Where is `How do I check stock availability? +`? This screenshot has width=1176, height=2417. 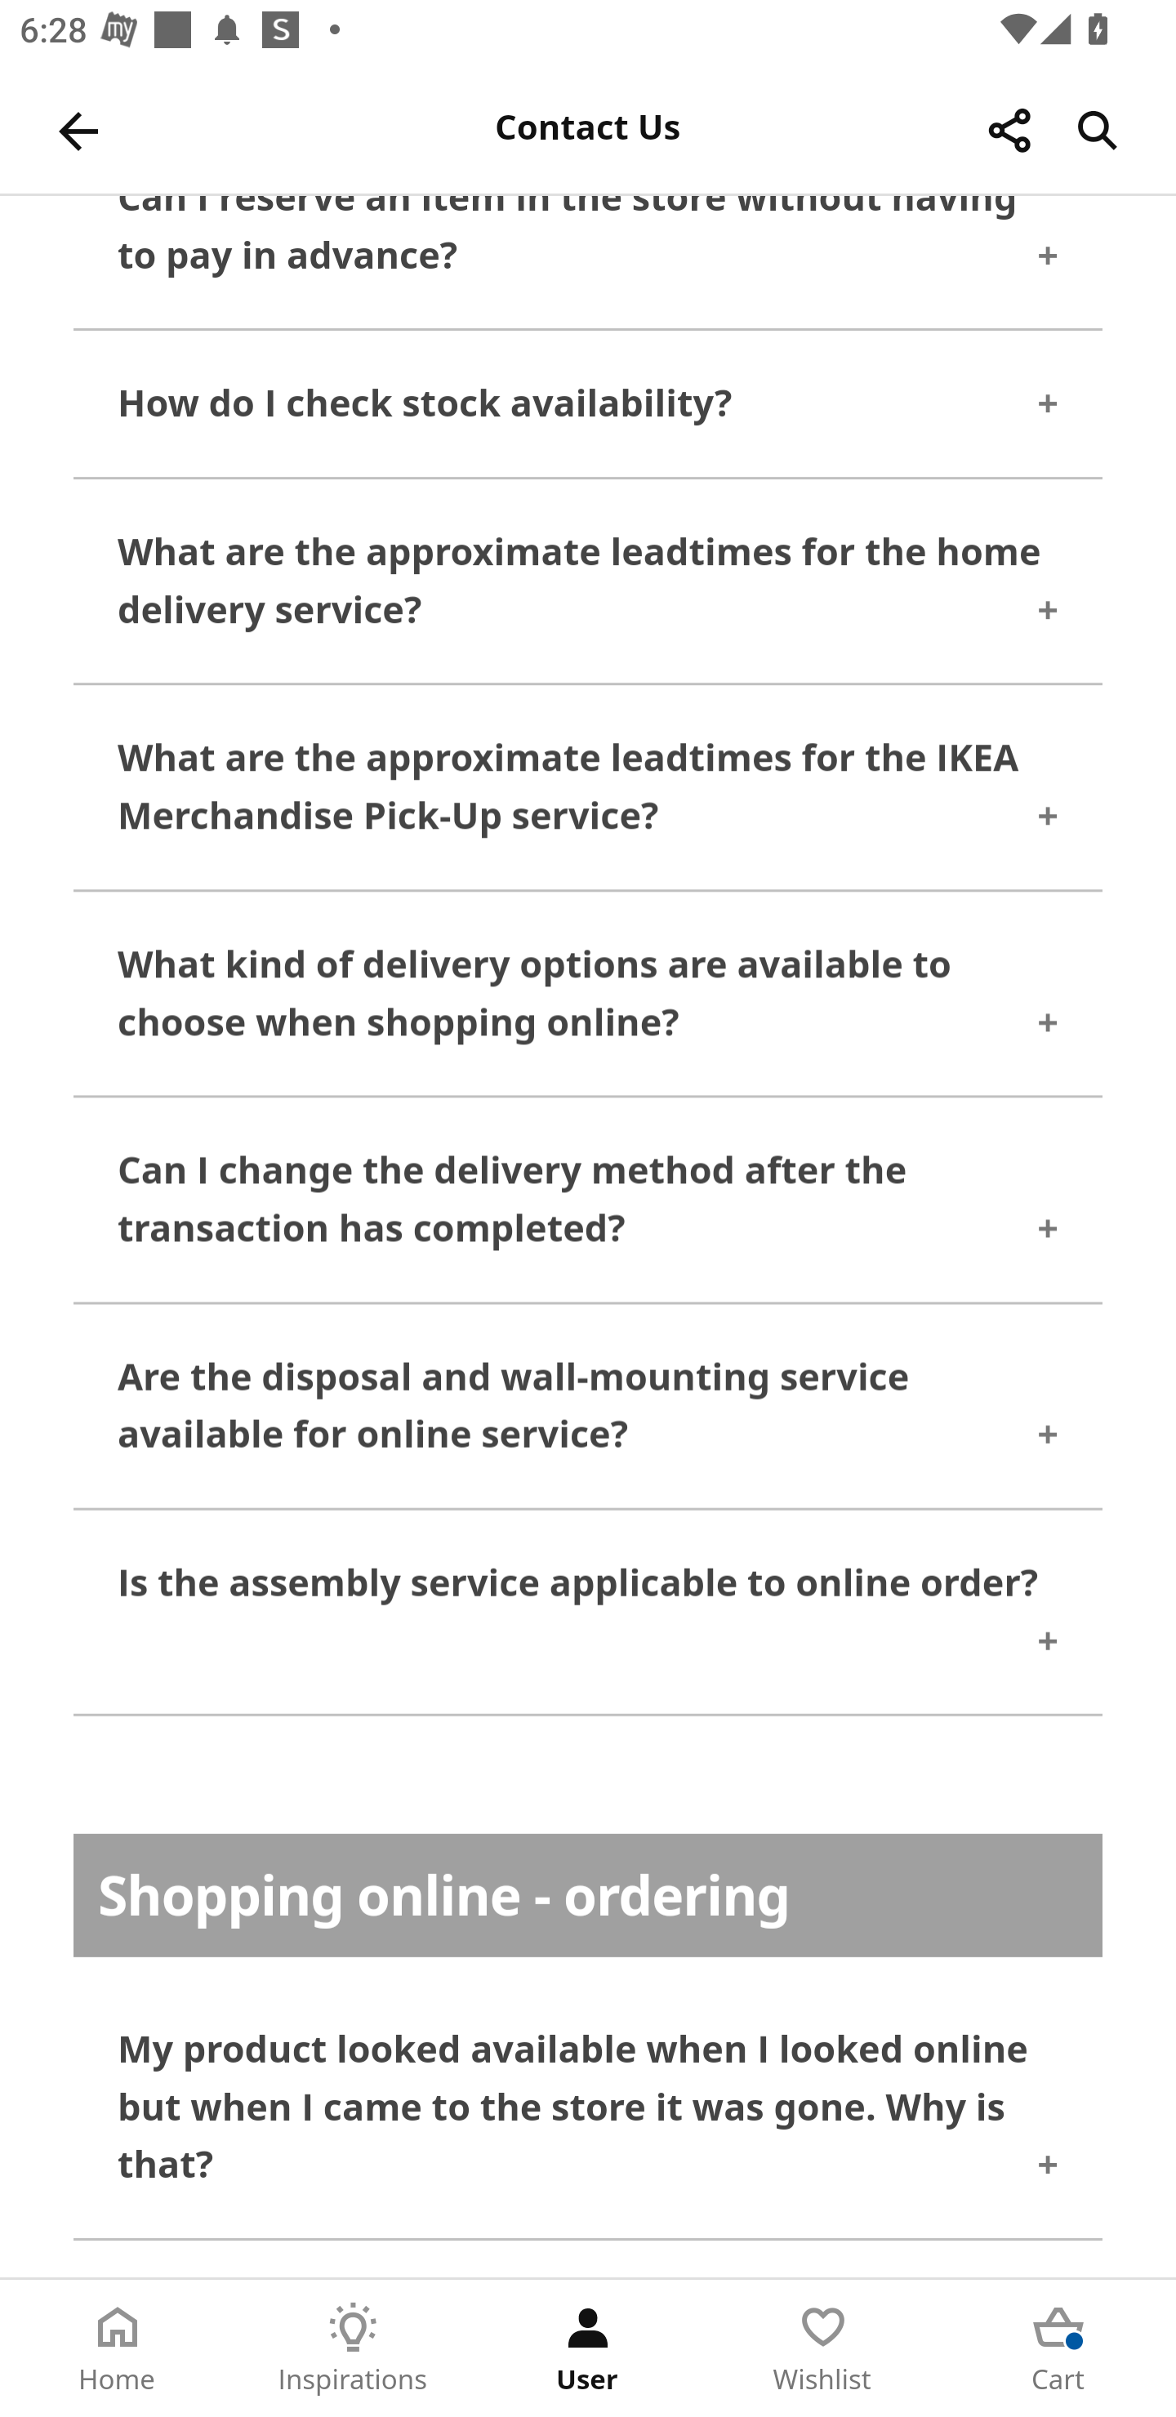 How do I check stock availability? + is located at coordinates (588, 408).